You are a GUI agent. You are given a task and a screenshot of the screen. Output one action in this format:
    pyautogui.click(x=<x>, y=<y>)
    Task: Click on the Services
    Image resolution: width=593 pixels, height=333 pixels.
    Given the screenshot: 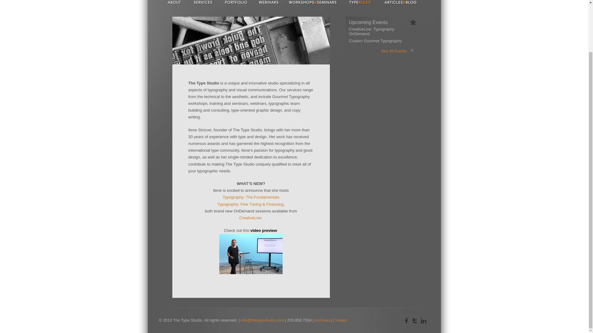 What is the action you would take?
    pyautogui.click(x=203, y=3)
    